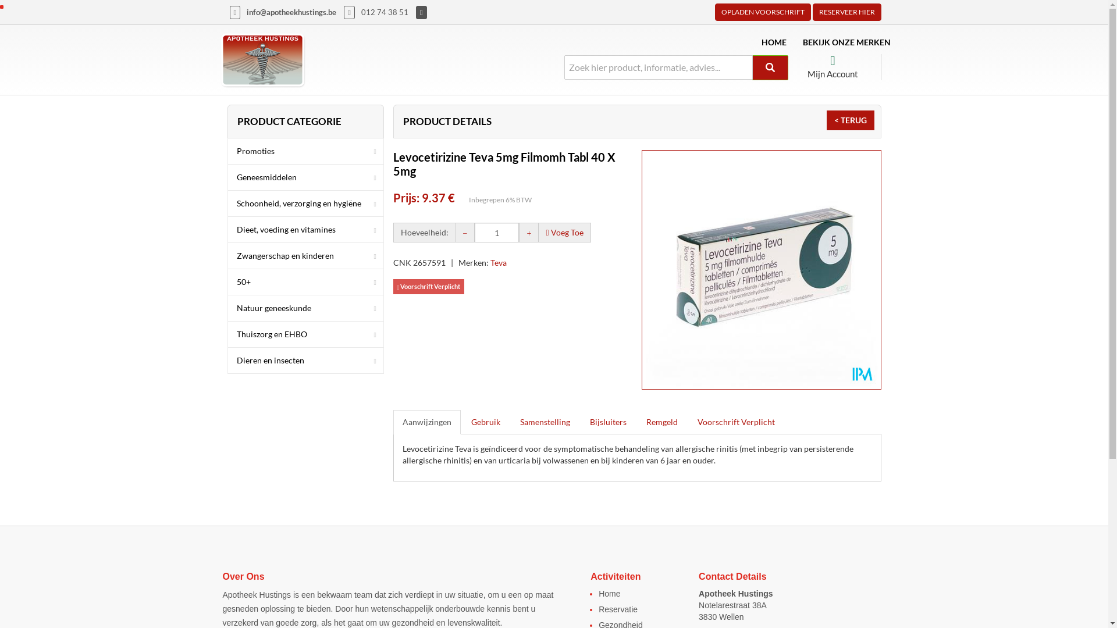 The height and width of the screenshot is (628, 1117). Describe the element at coordinates (545, 422) in the screenshot. I see `Samenstelling` at that location.